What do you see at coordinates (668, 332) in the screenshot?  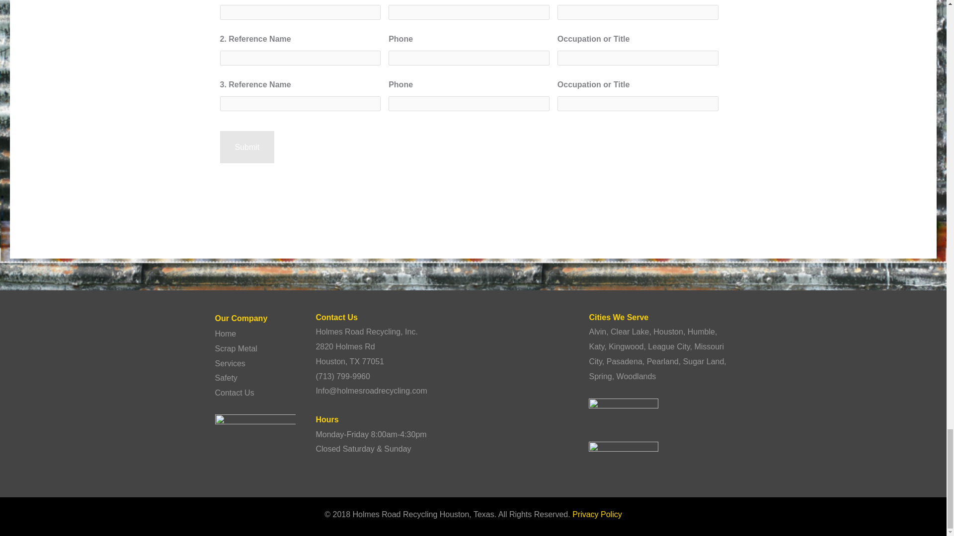 I see `Houston` at bounding box center [668, 332].